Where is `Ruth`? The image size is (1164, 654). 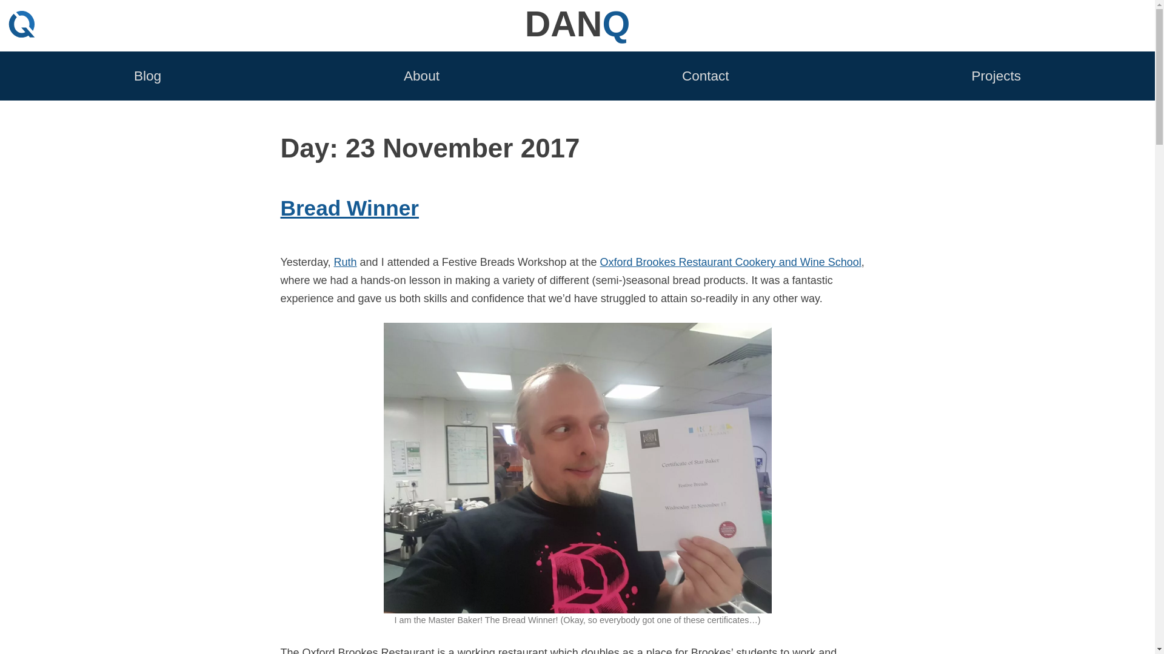 Ruth is located at coordinates (349, 208).